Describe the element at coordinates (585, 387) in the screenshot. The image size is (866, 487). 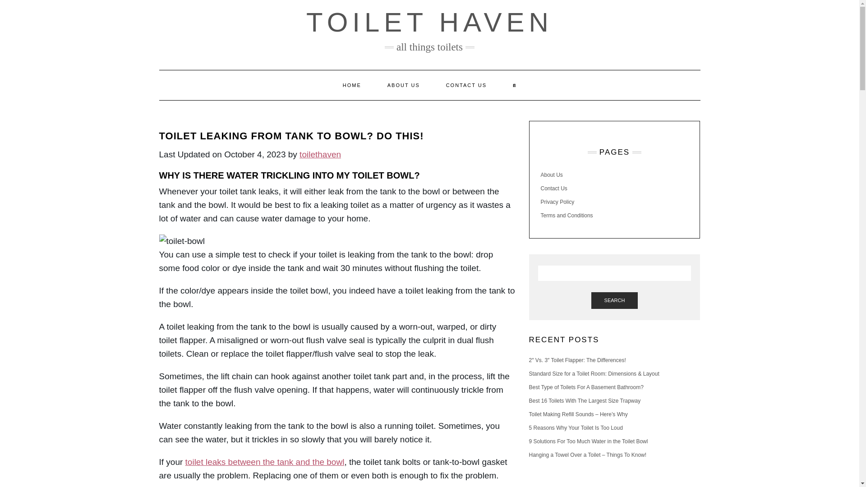
I see `Best Type of Toilets For A Basement Bathroom?` at that location.